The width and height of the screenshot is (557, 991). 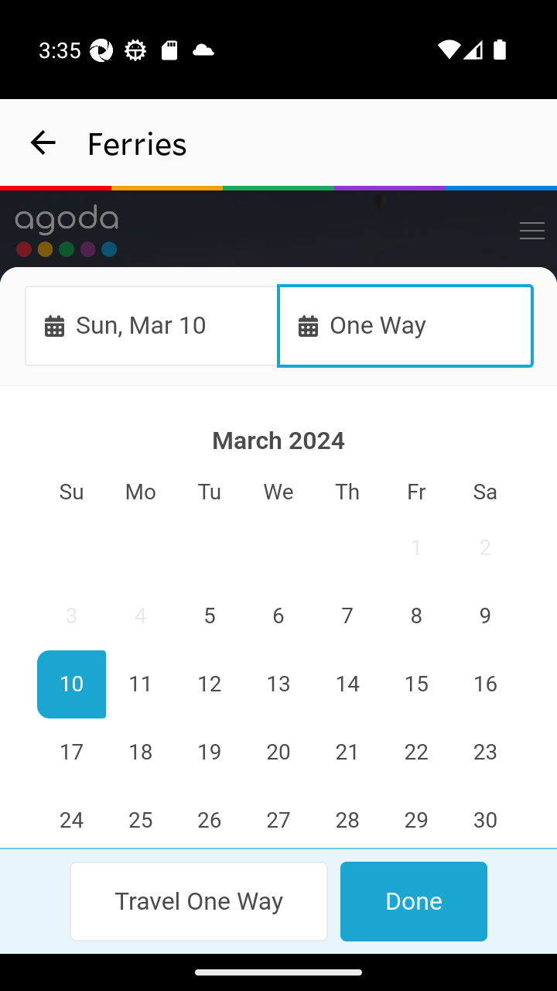 I want to click on One Way, so click(x=405, y=325).